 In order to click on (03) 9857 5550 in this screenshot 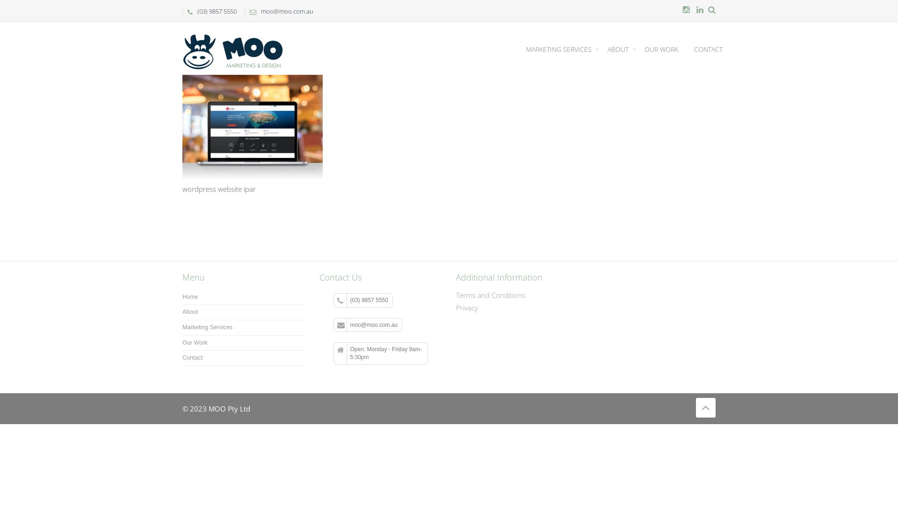, I will do `click(363, 300)`.